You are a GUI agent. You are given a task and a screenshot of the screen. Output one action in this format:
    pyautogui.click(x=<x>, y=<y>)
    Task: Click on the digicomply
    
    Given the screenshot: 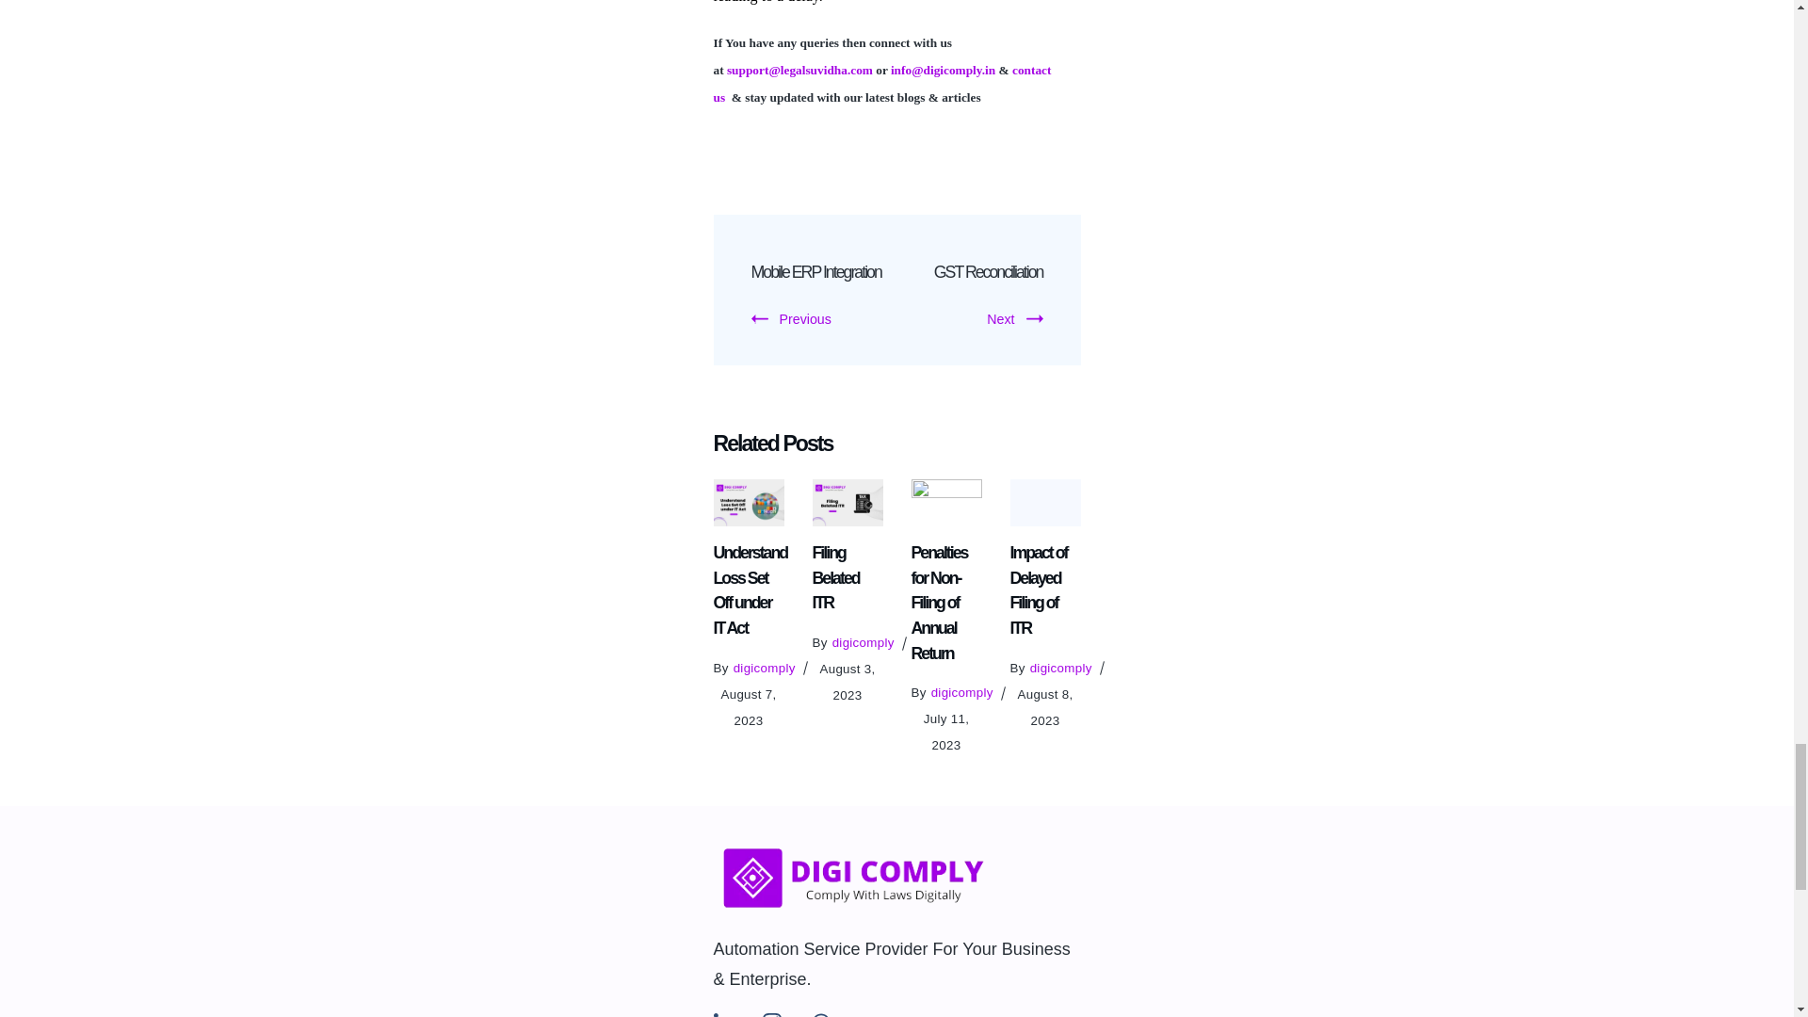 What is the action you would take?
    pyautogui.click(x=863, y=642)
    